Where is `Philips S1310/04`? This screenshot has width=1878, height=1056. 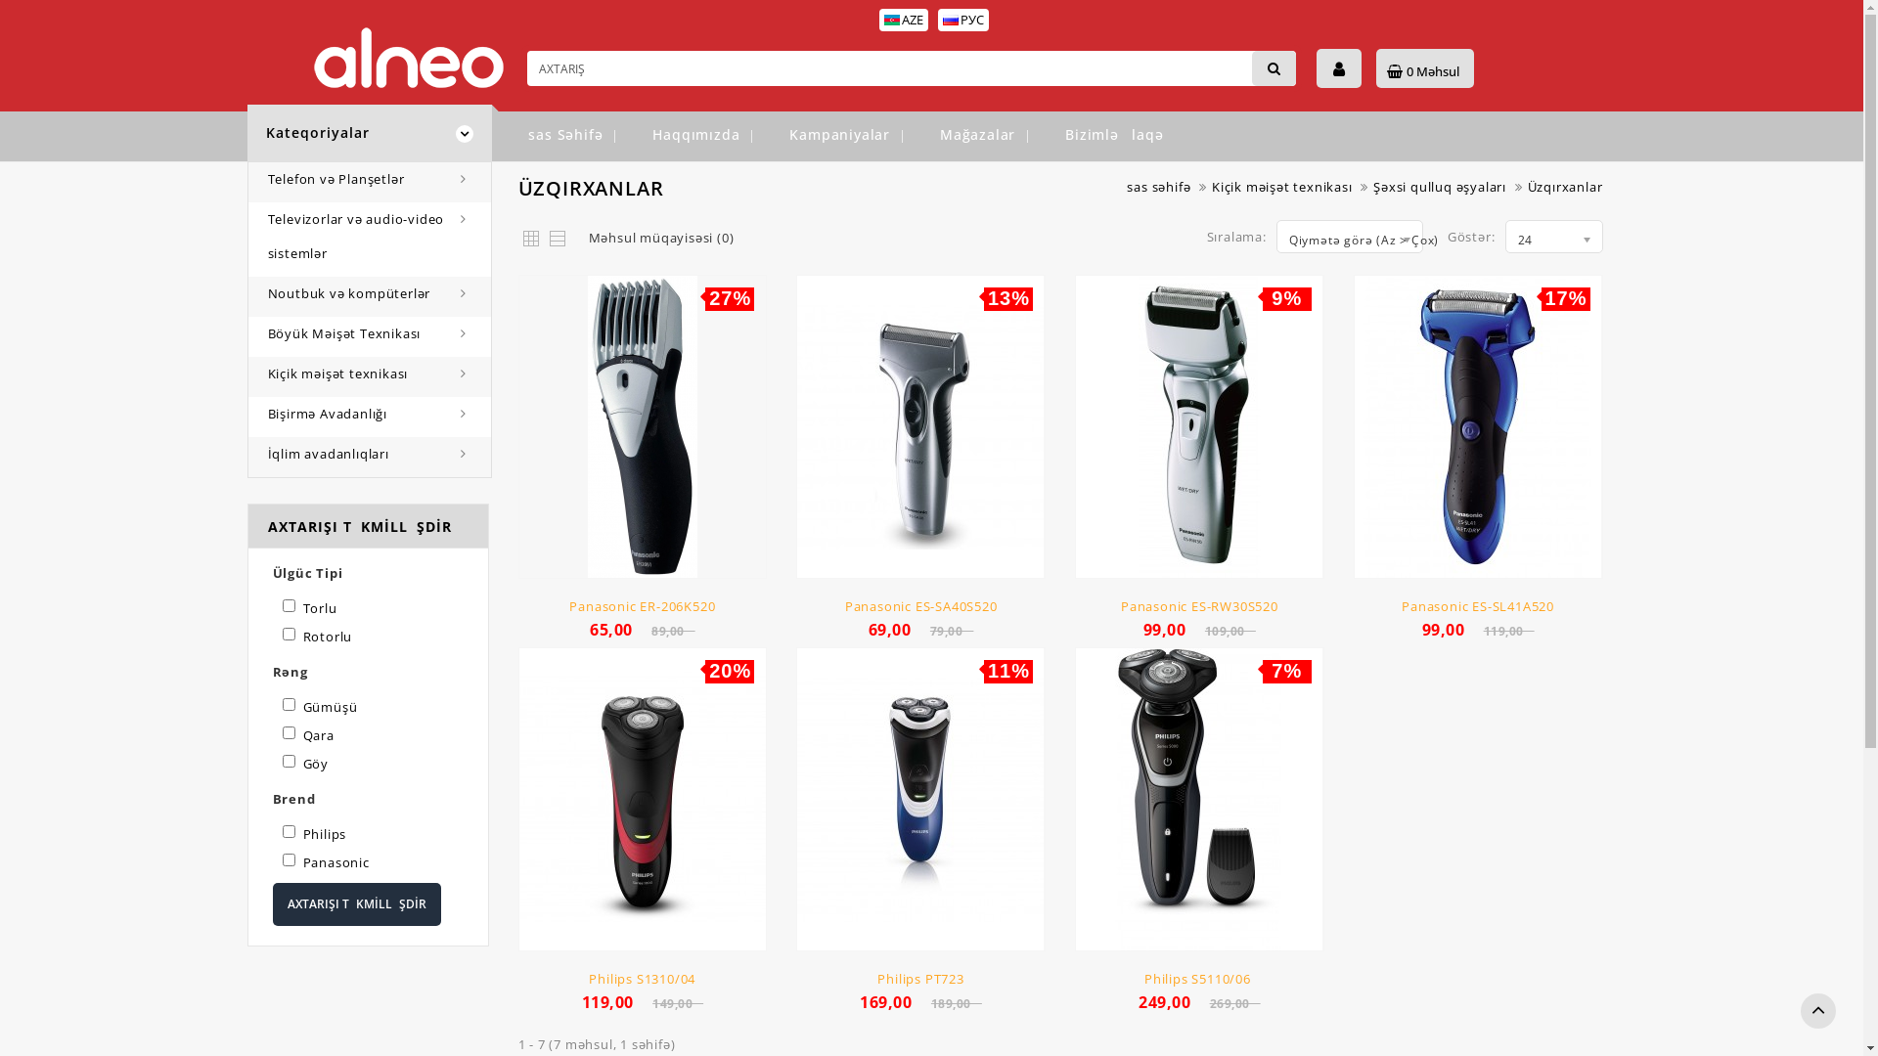 Philips S1310/04 is located at coordinates (642, 979).